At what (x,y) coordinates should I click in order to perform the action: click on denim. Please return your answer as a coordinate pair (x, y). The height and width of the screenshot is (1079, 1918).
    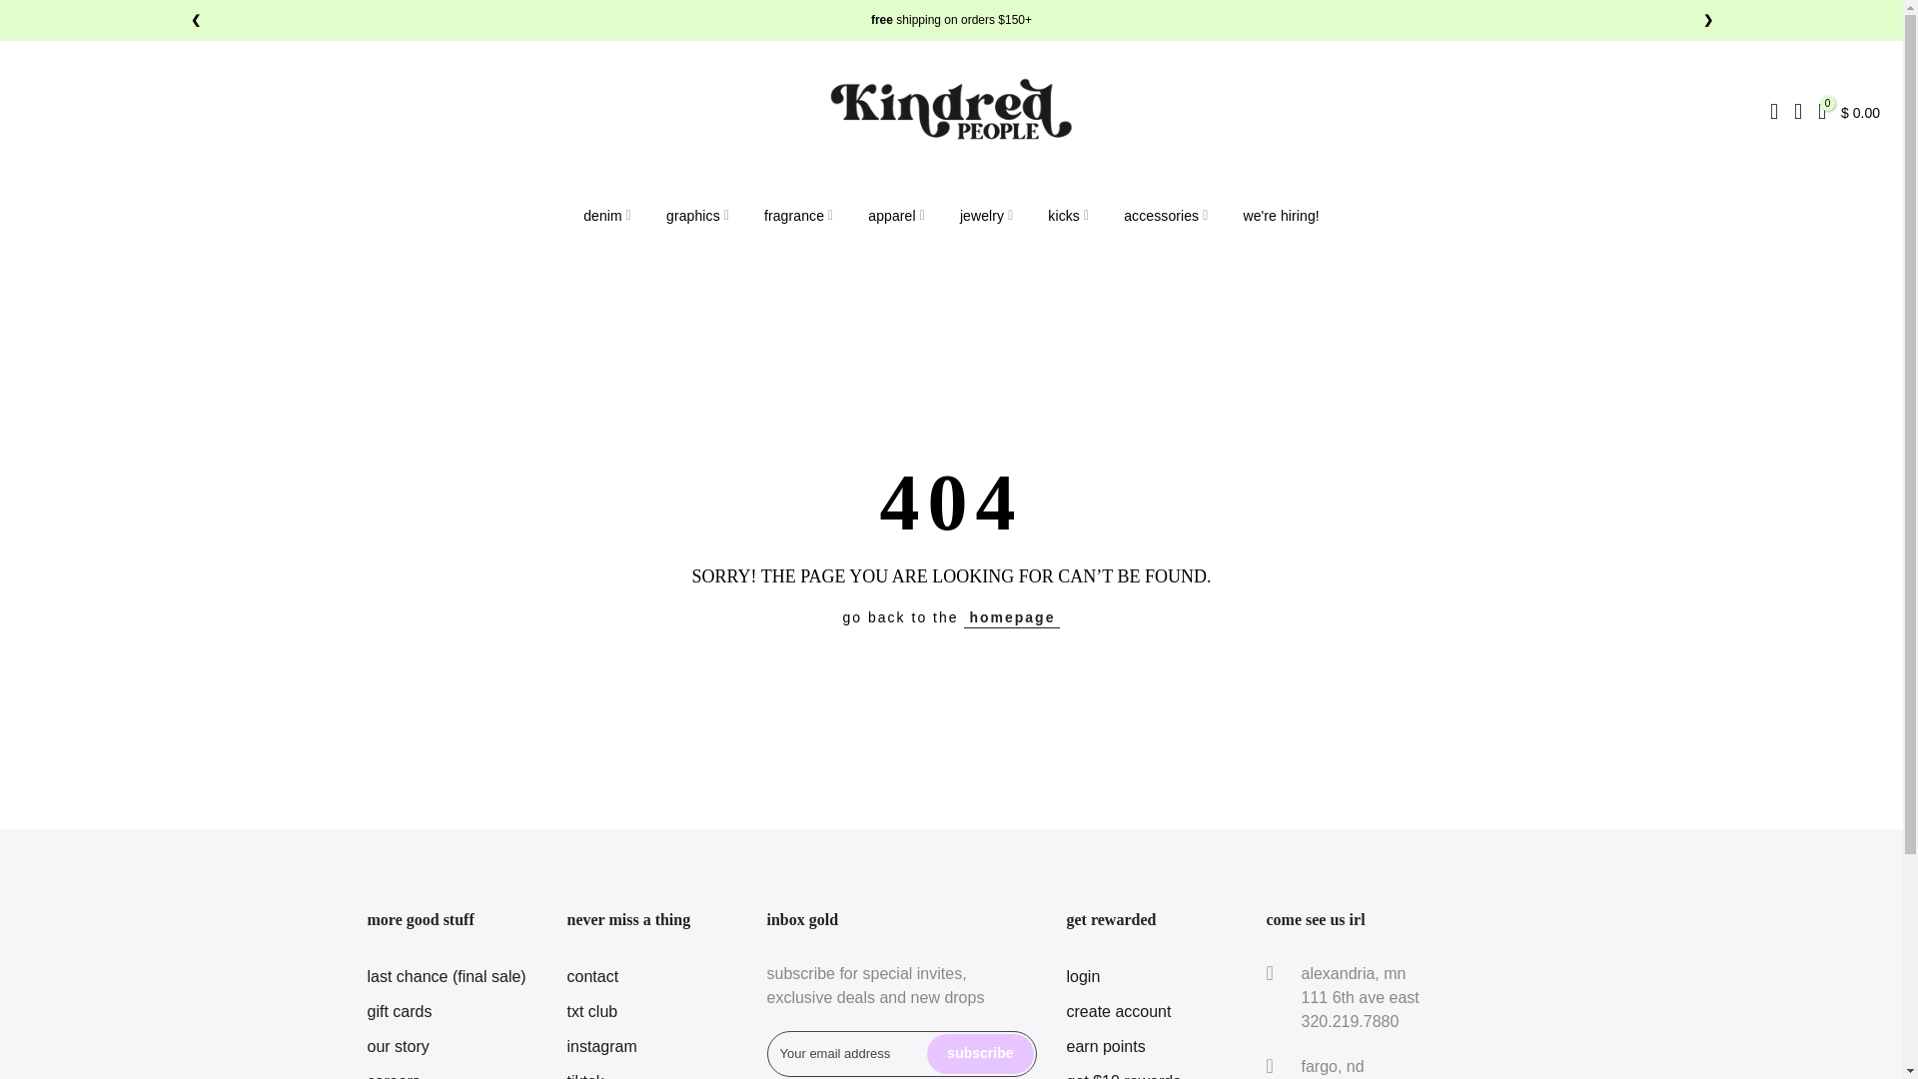
    Looking at the image, I should click on (607, 216).